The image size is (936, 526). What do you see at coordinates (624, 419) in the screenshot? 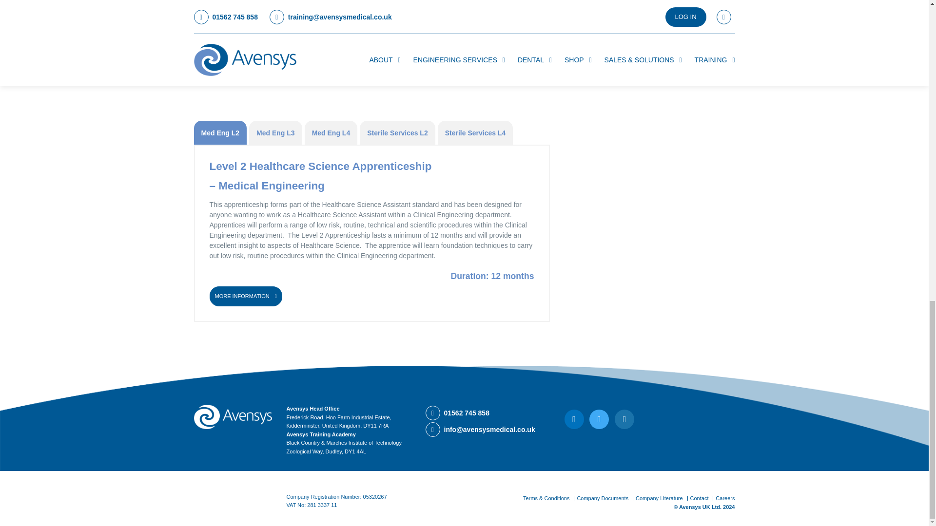
I see `Follow us on LinkedIn` at bounding box center [624, 419].